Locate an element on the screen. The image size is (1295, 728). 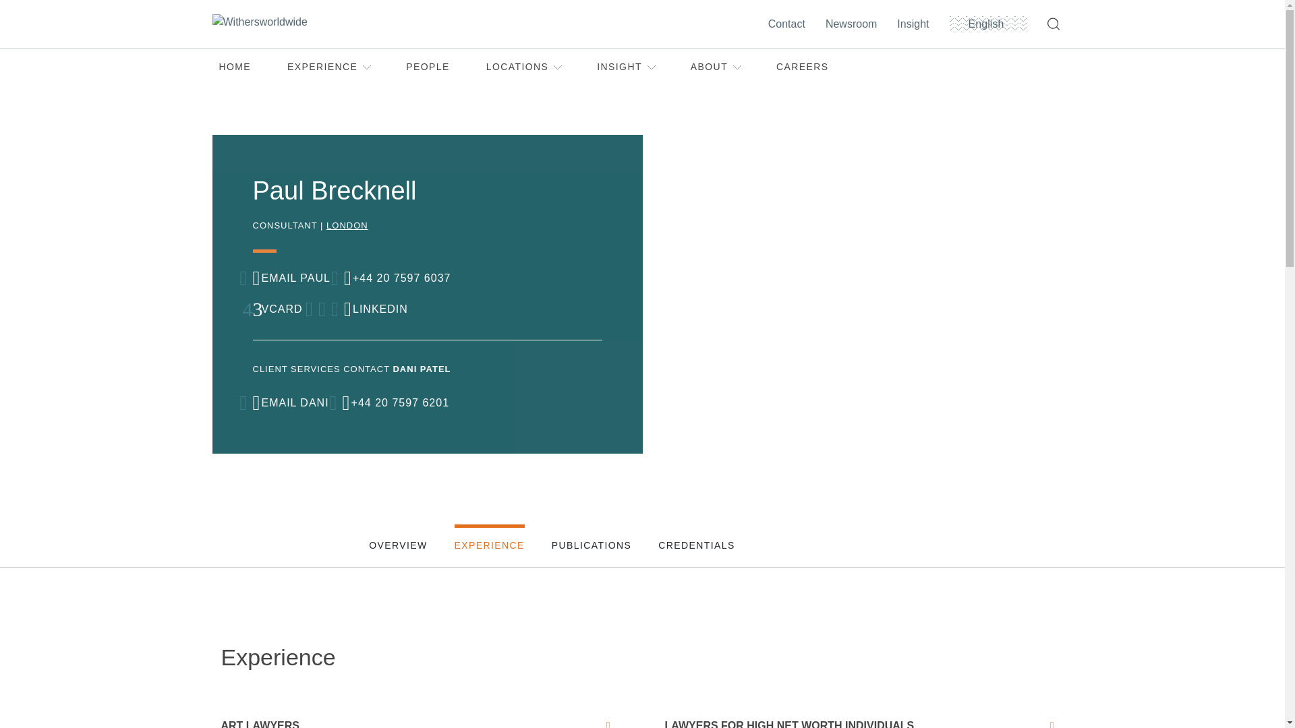
Contact is located at coordinates (789, 24).